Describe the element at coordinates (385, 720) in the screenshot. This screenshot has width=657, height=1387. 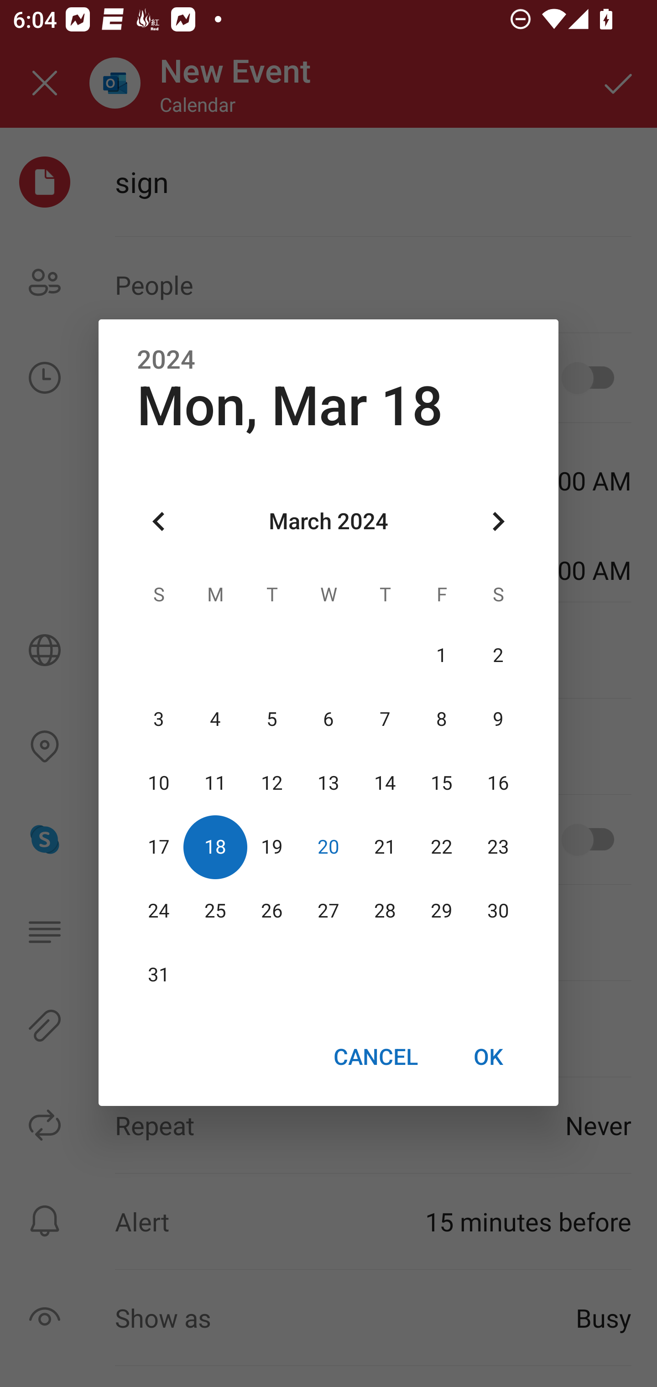
I see `7 07 March 2024` at that location.